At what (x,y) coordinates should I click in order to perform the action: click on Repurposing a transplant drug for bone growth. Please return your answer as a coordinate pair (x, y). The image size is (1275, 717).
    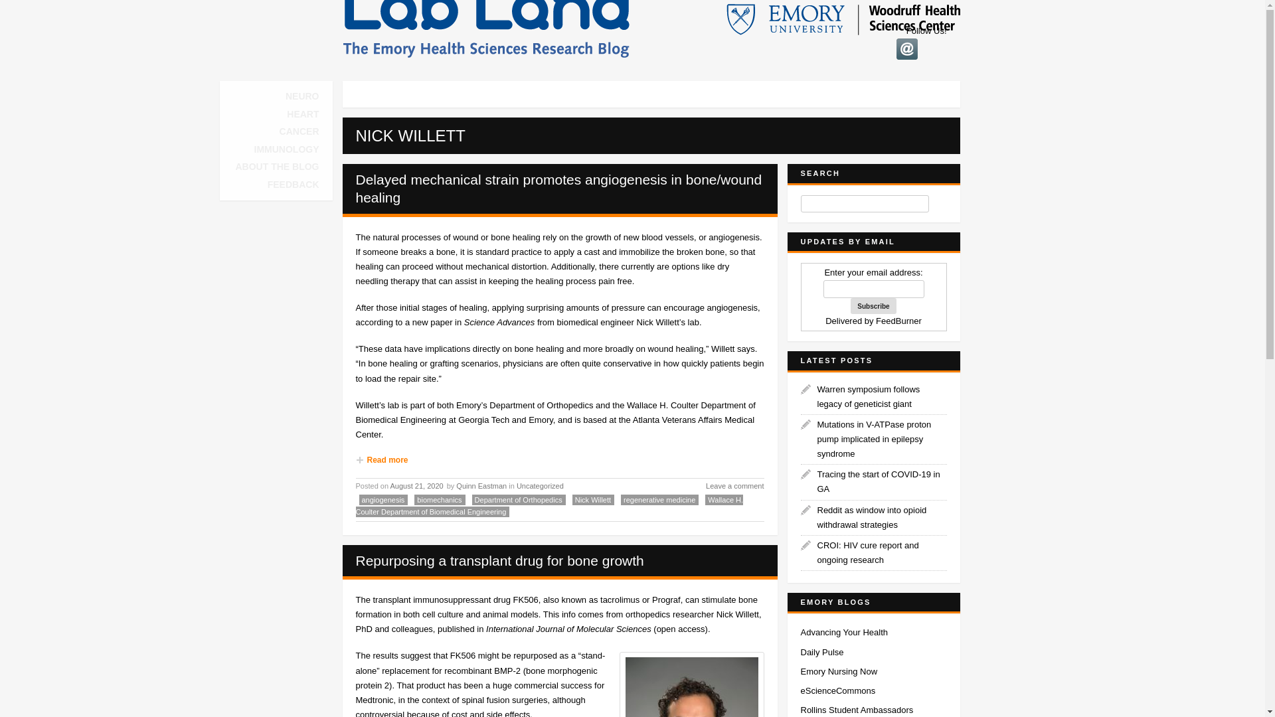
    Looking at the image, I should click on (499, 560).